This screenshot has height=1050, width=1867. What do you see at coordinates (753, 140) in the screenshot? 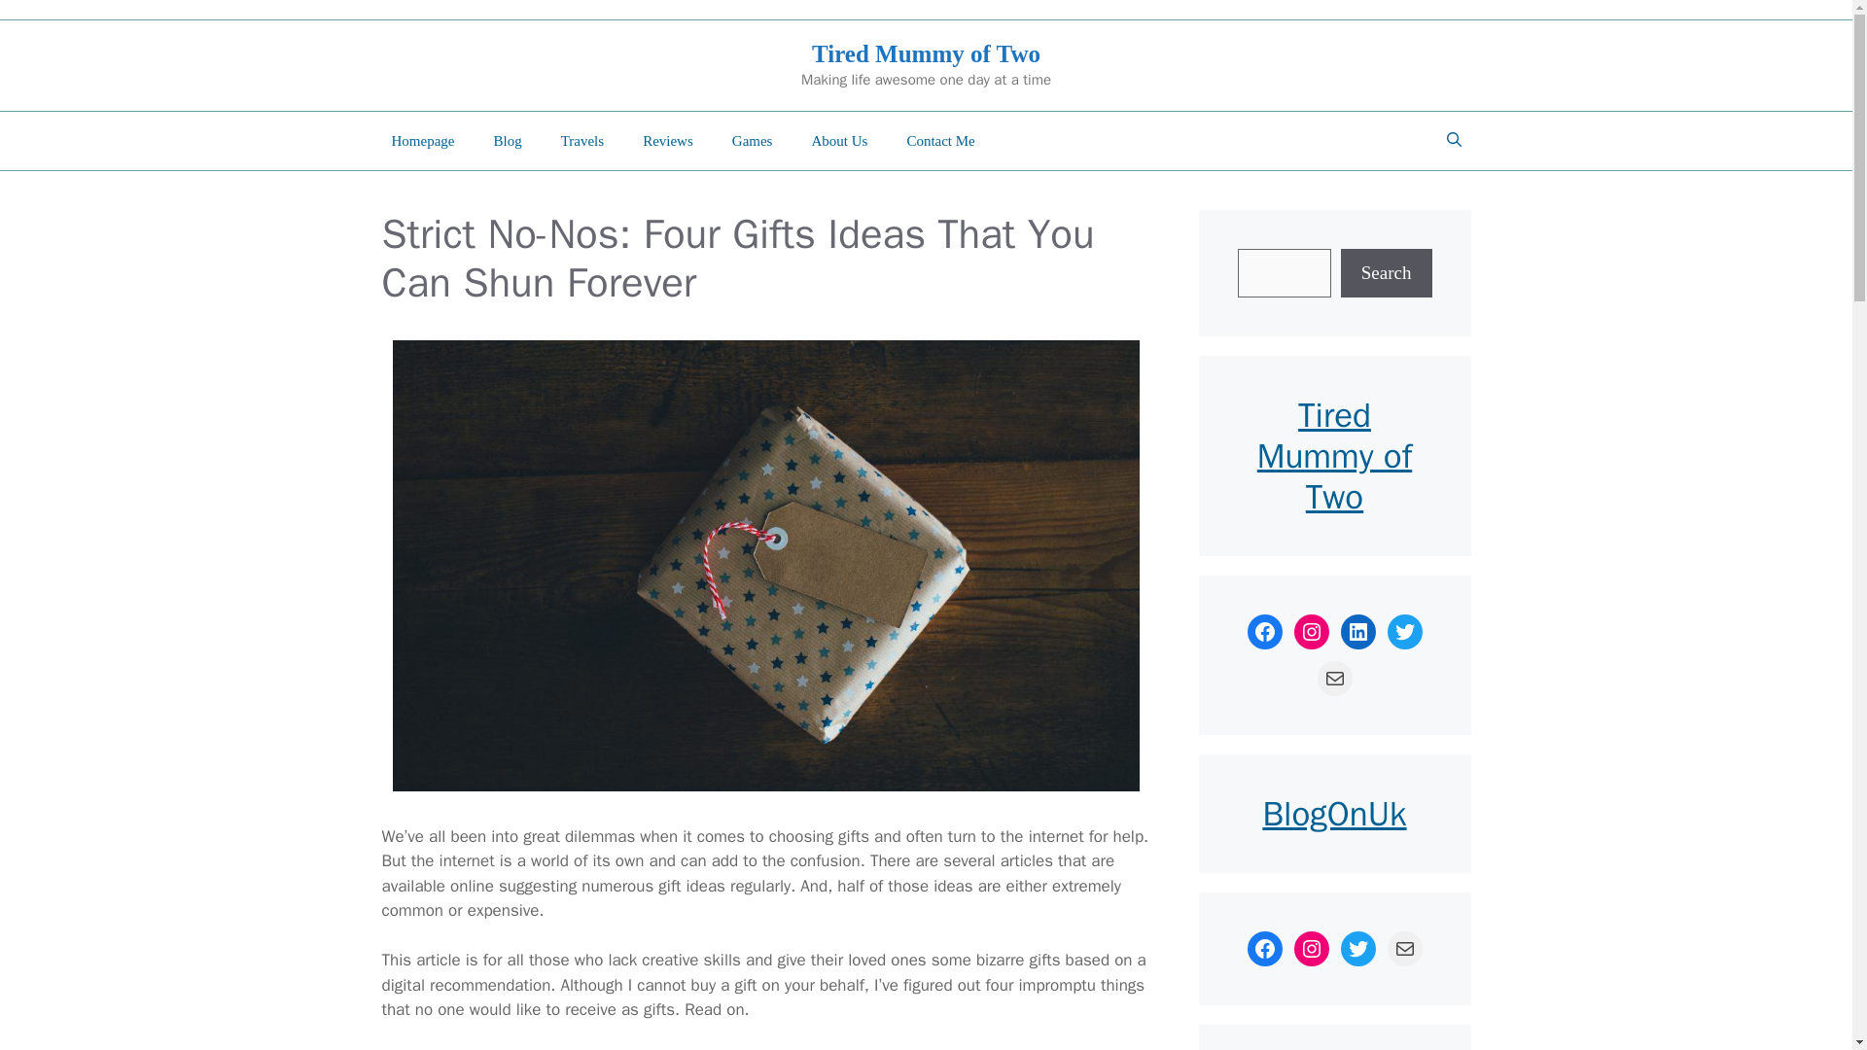
I see `Games` at bounding box center [753, 140].